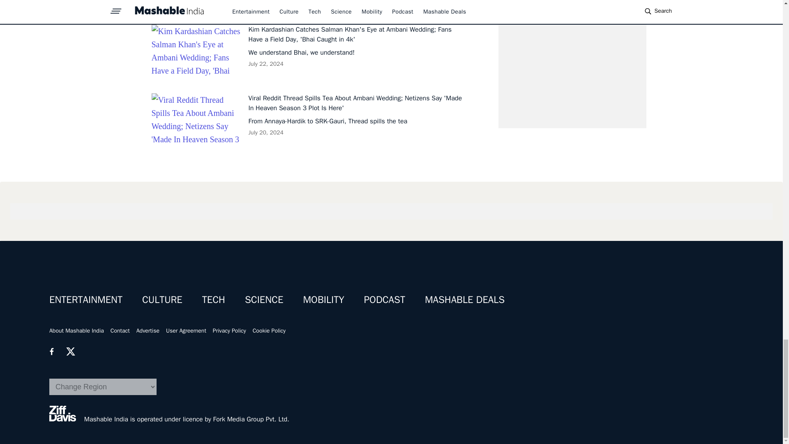  What do you see at coordinates (85, 299) in the screenshot?
I see `ENTERTAINMENT` at bounding box center [85, 299].